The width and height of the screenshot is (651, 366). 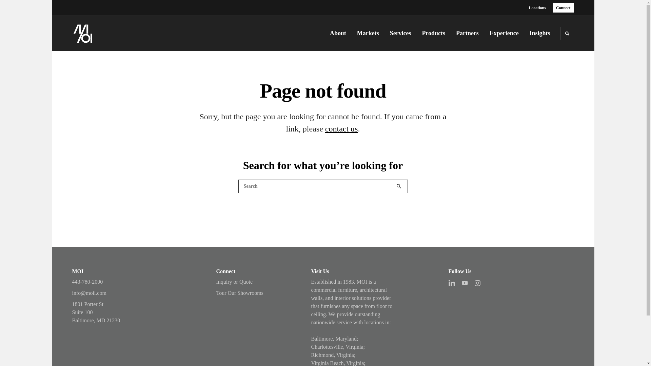 I want to click on Products, so click(x=436, y=33).